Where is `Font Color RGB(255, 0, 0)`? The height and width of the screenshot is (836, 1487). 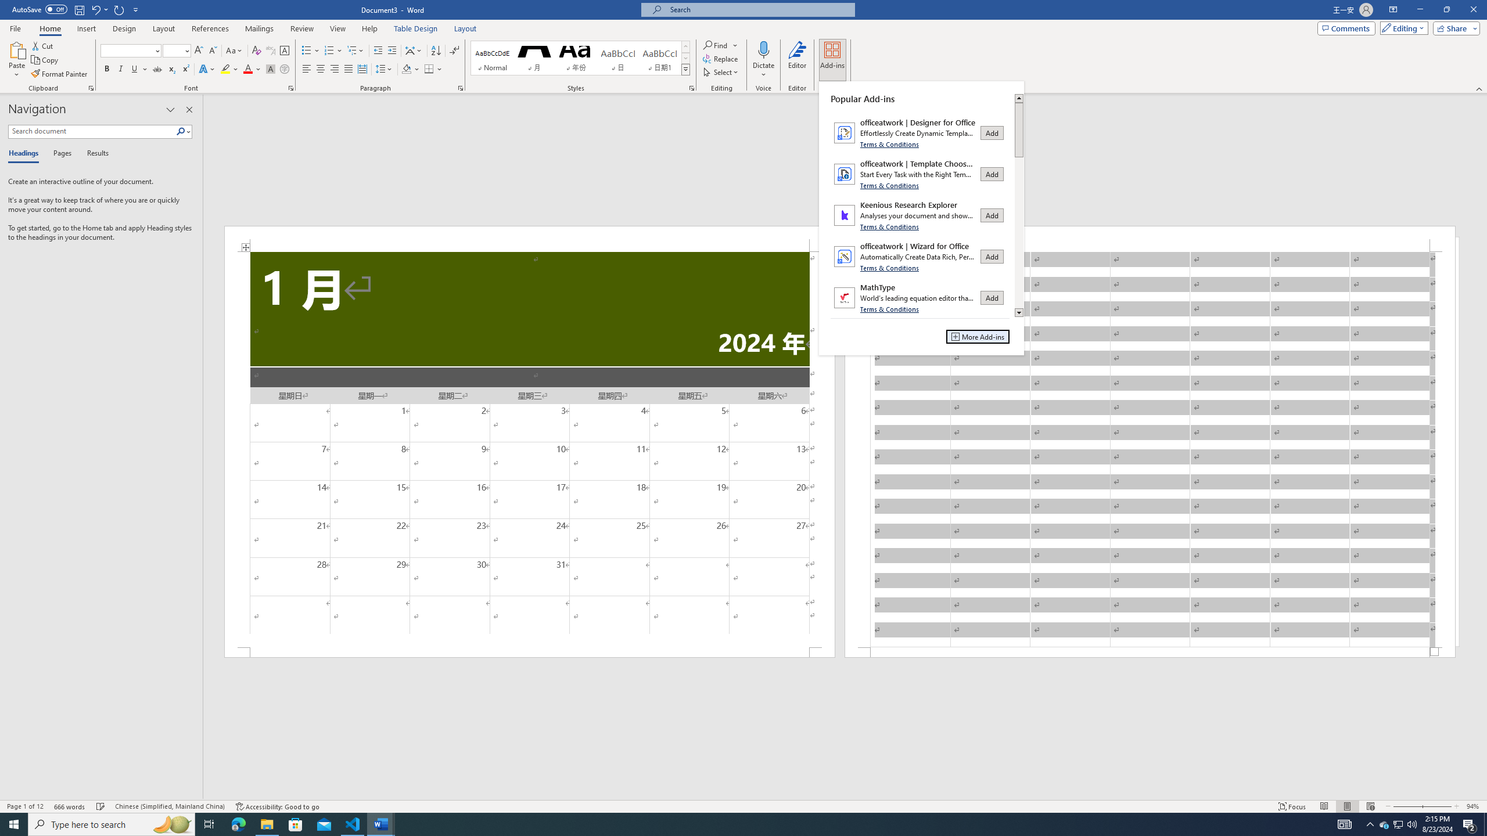 Font Color RGB(255, 0, 0) is located at coordinates (247, 70).